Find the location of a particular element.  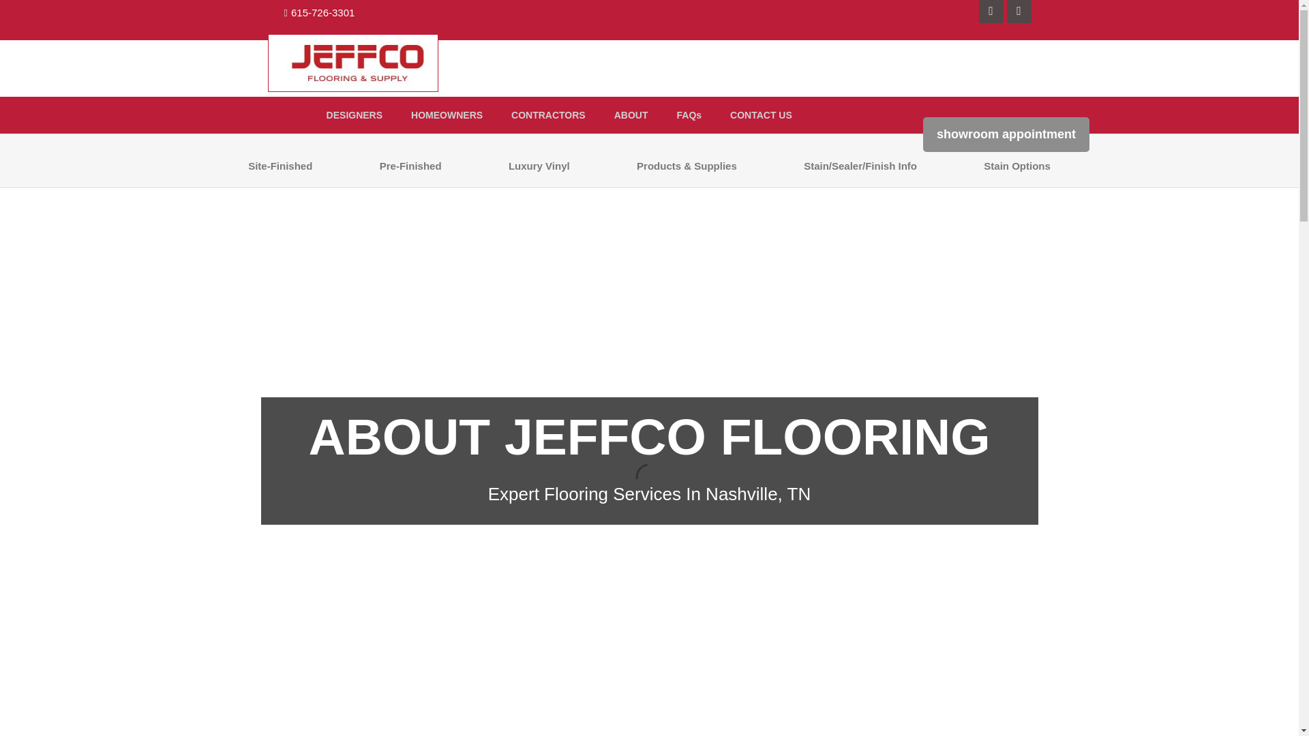

showroom appointment is located at coordinates (1006, 134).